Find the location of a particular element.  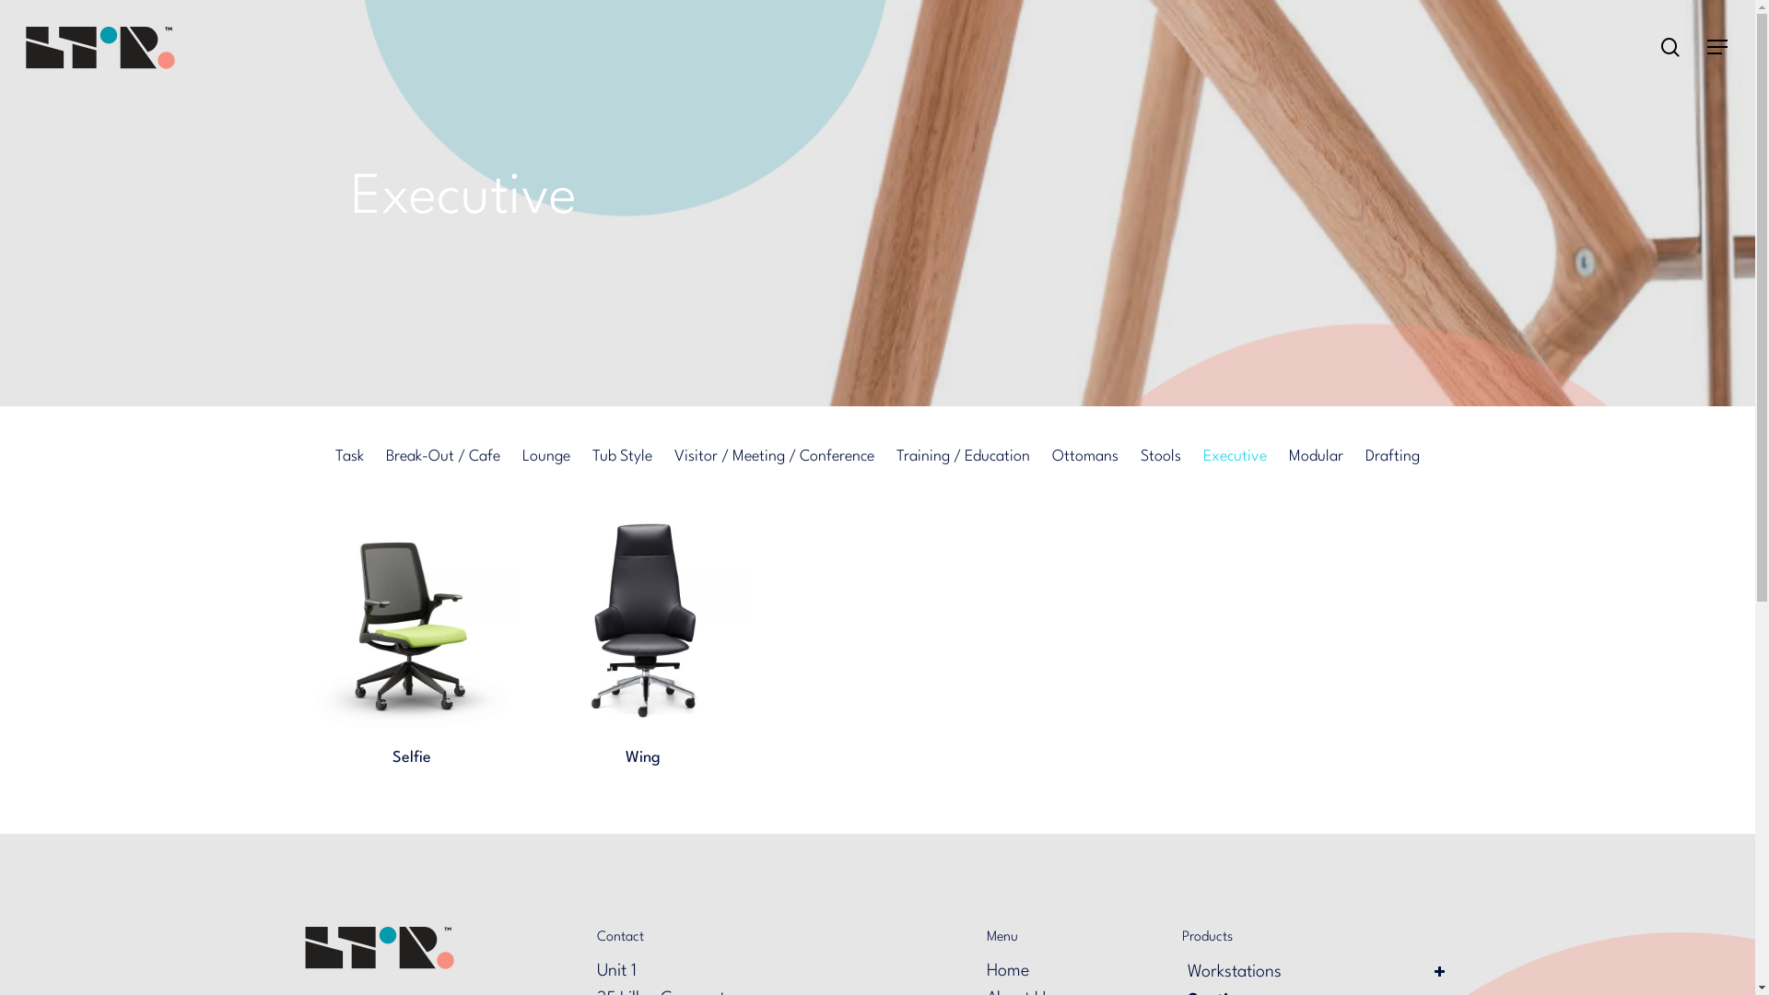

Executive is located at coordinates (1235, 457).